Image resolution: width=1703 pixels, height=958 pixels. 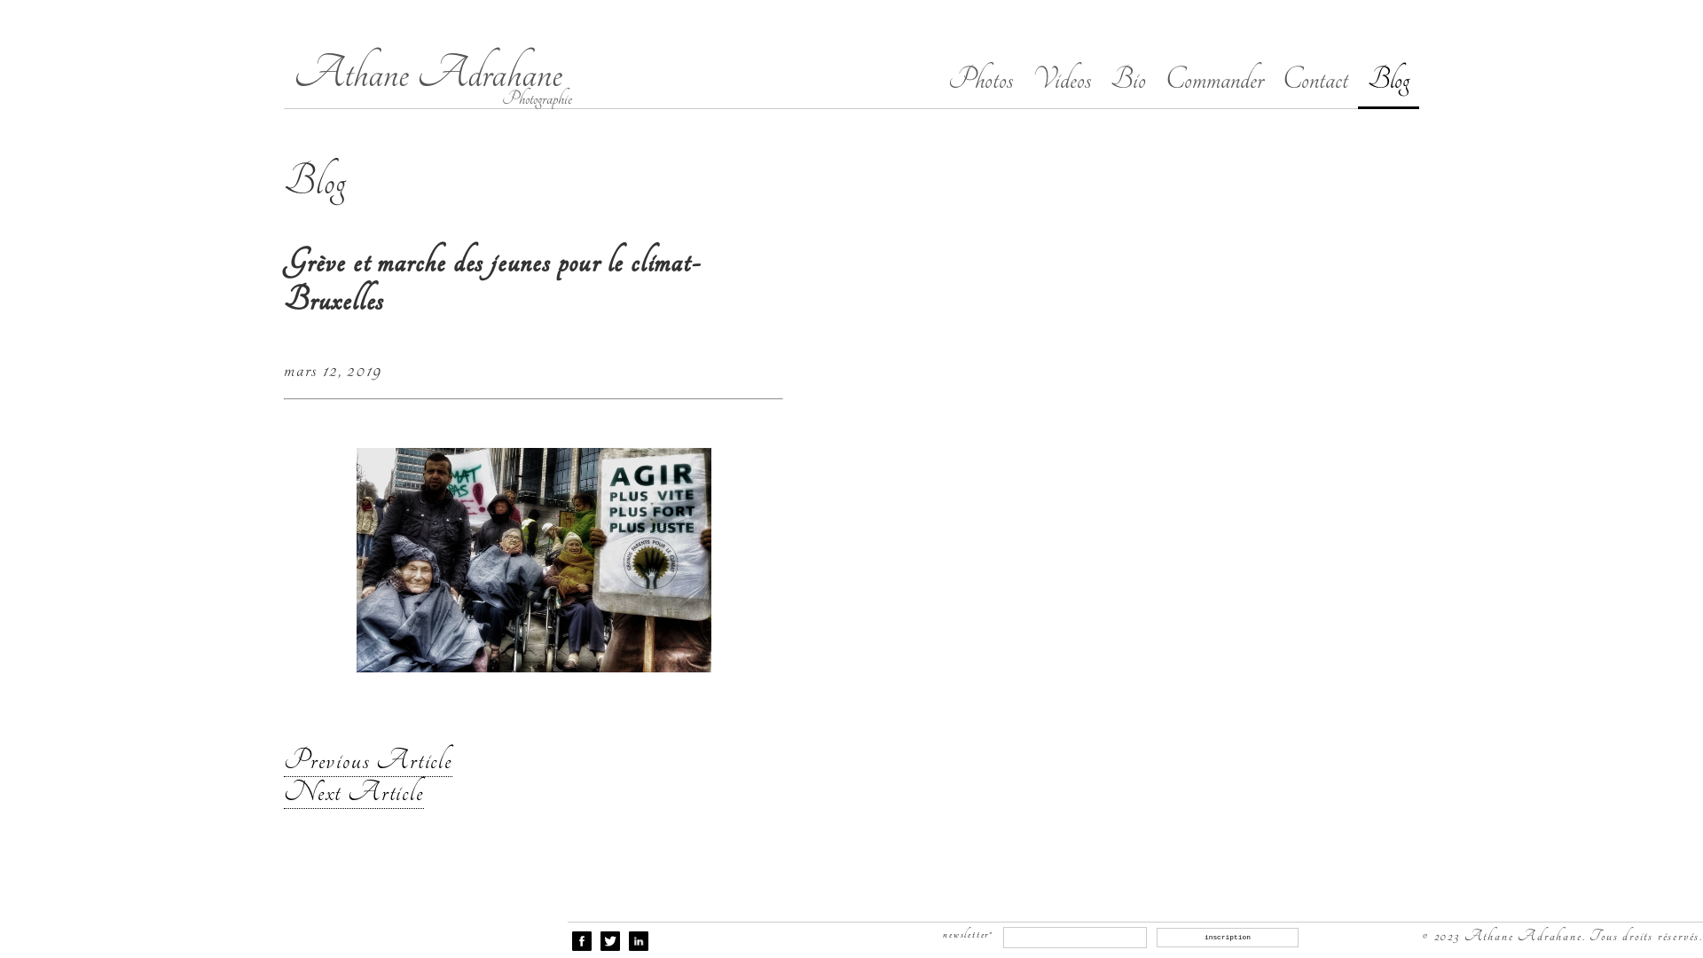 I want to click on Athane Adrahane, so click(x=428, y=73).